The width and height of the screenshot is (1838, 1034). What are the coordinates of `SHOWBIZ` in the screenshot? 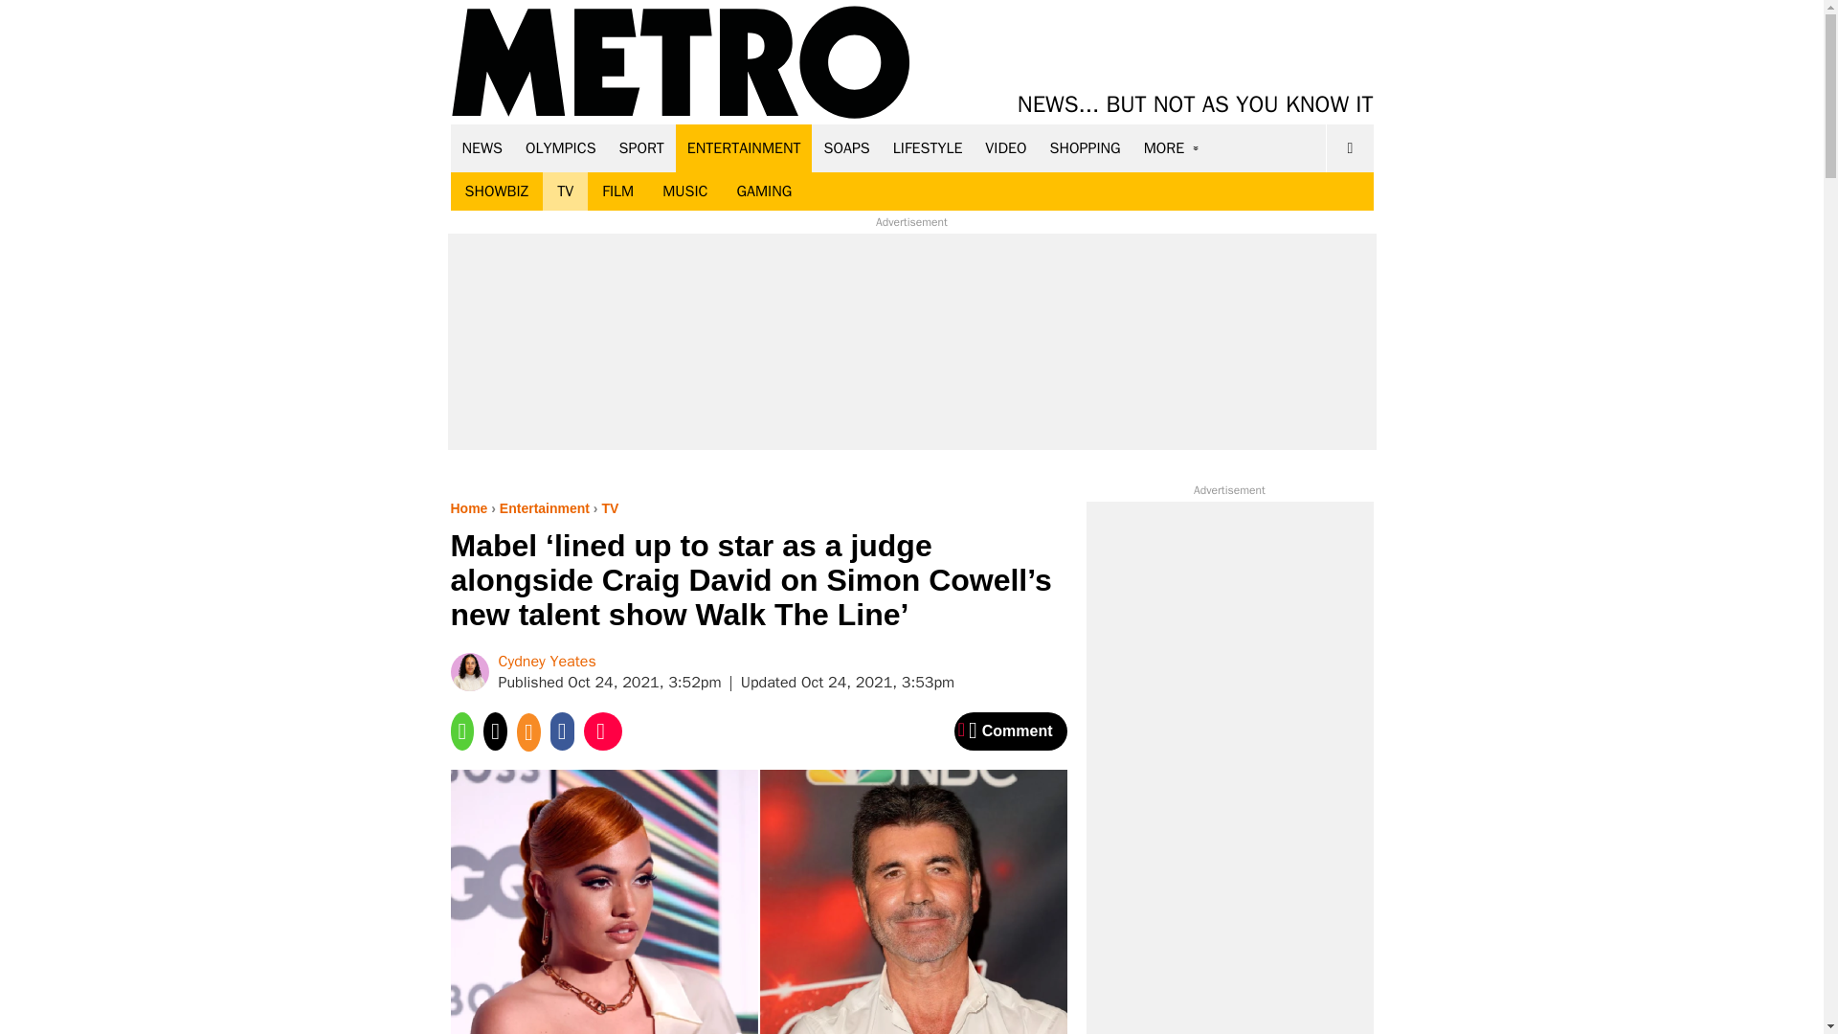 It's located at (496, 191).